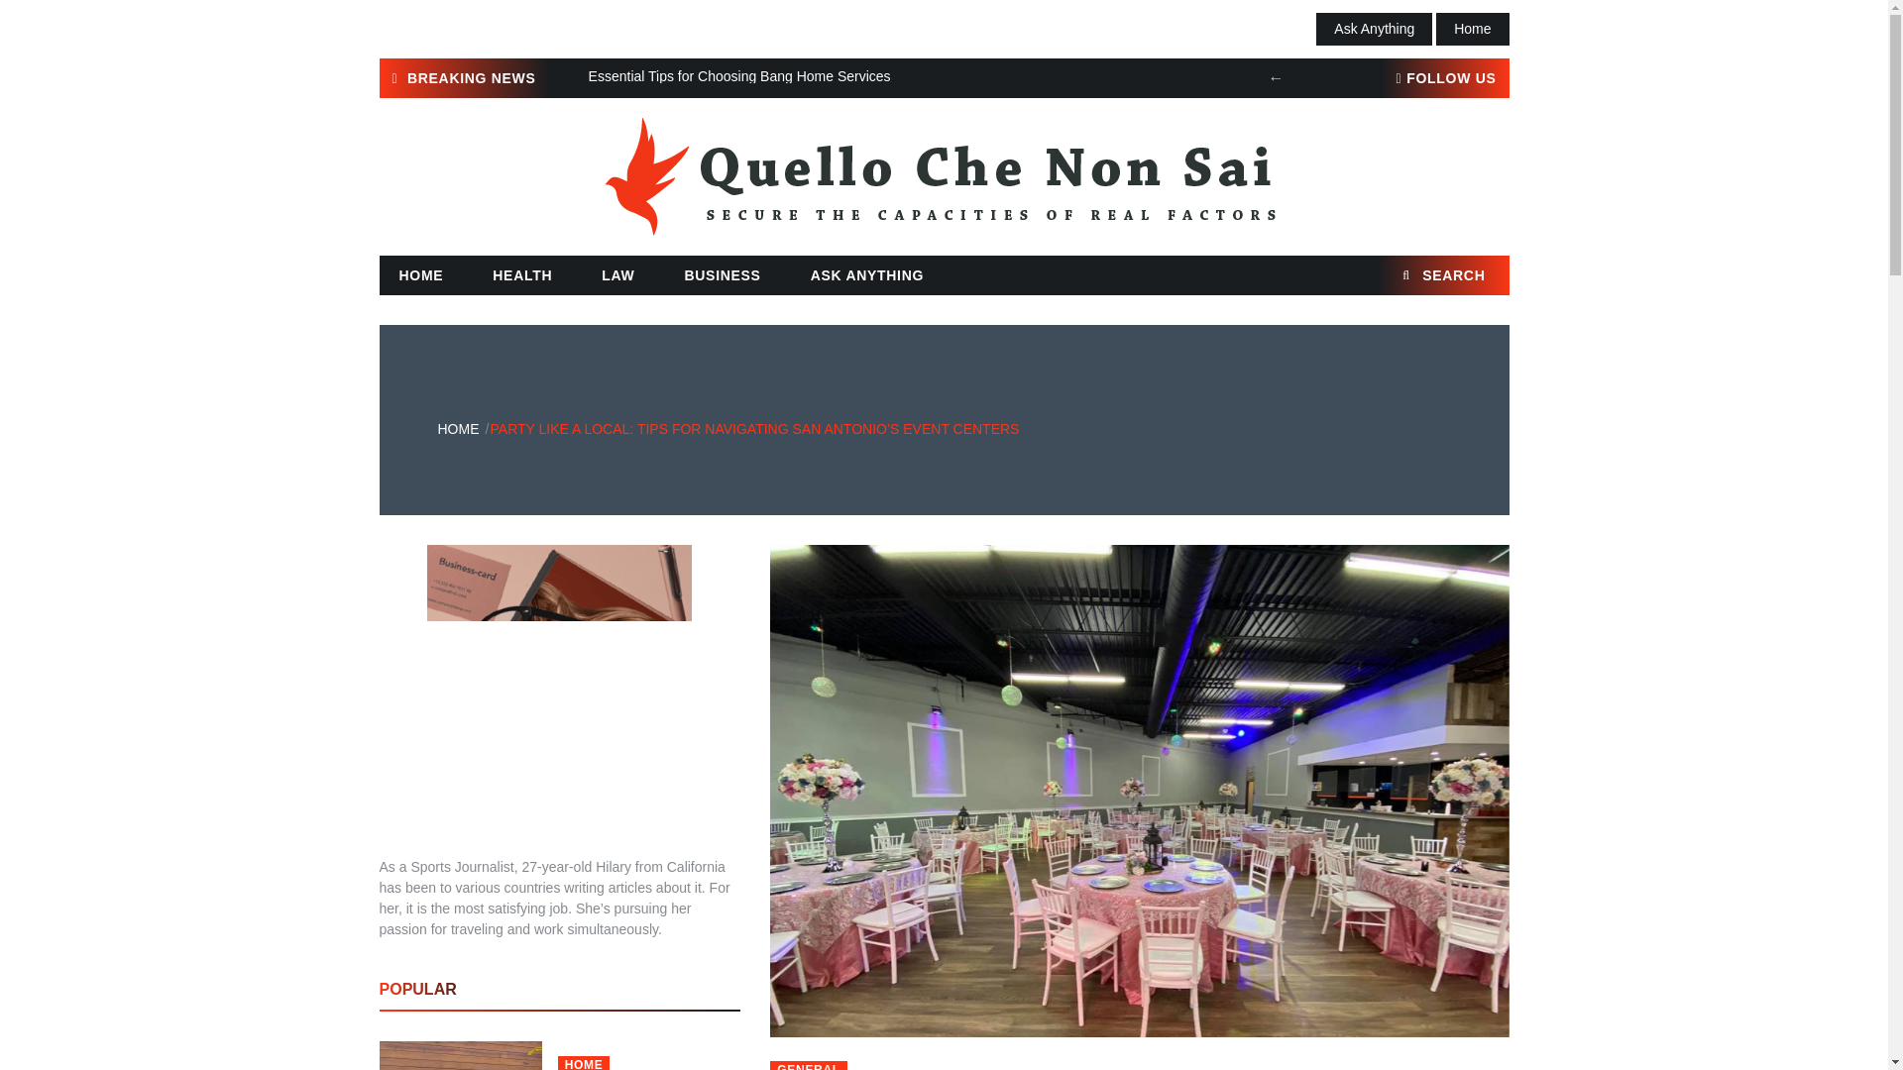 This screenshot has height=1070, width=1903. Describe the element at coordinates (1277, 77) in the screenshot. I see `PREVIOUS` at that location.